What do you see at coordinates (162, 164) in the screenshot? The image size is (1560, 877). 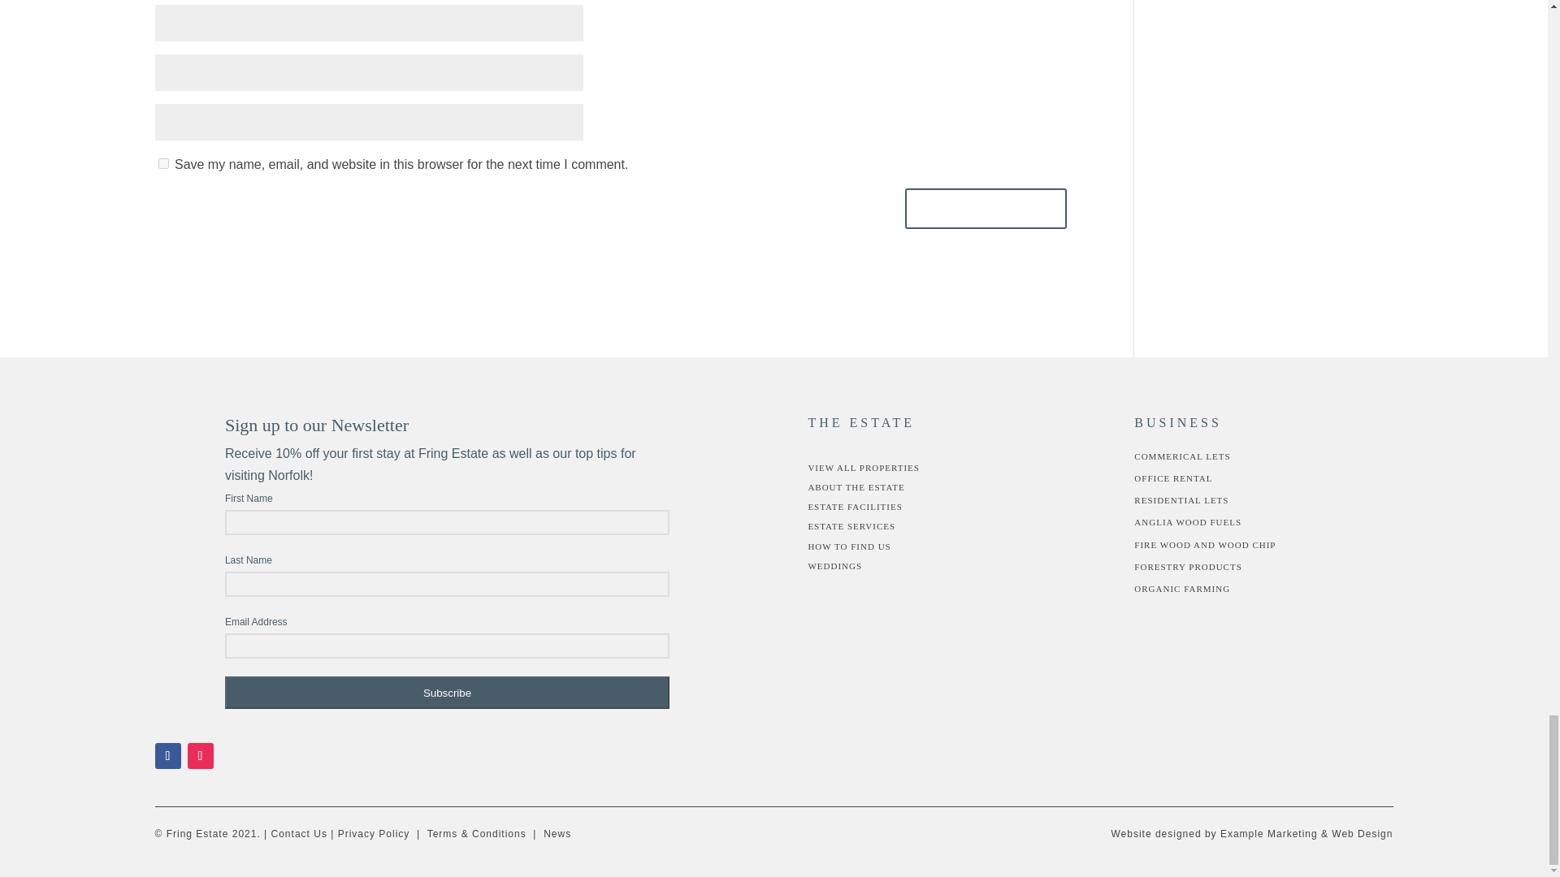 I see `yes` at bounding box center [162, 164].